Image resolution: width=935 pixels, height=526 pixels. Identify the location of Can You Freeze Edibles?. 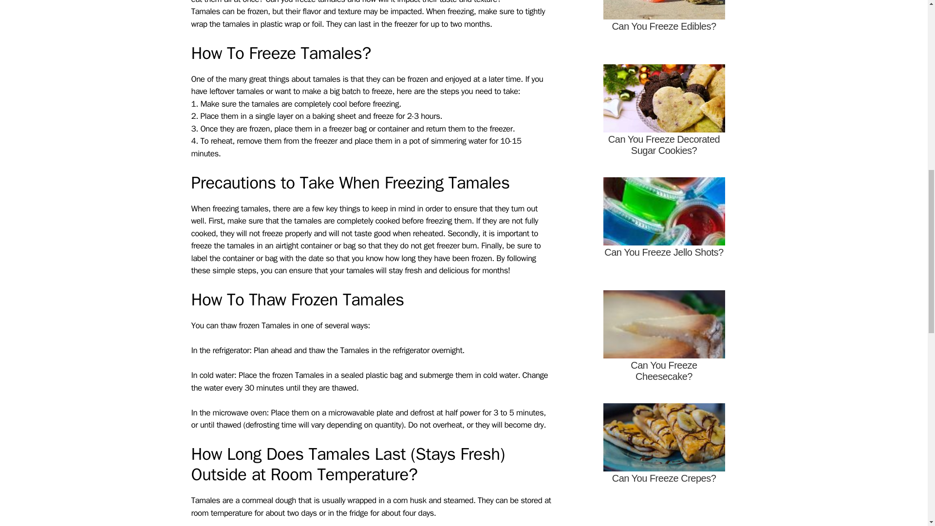
(663, 29).